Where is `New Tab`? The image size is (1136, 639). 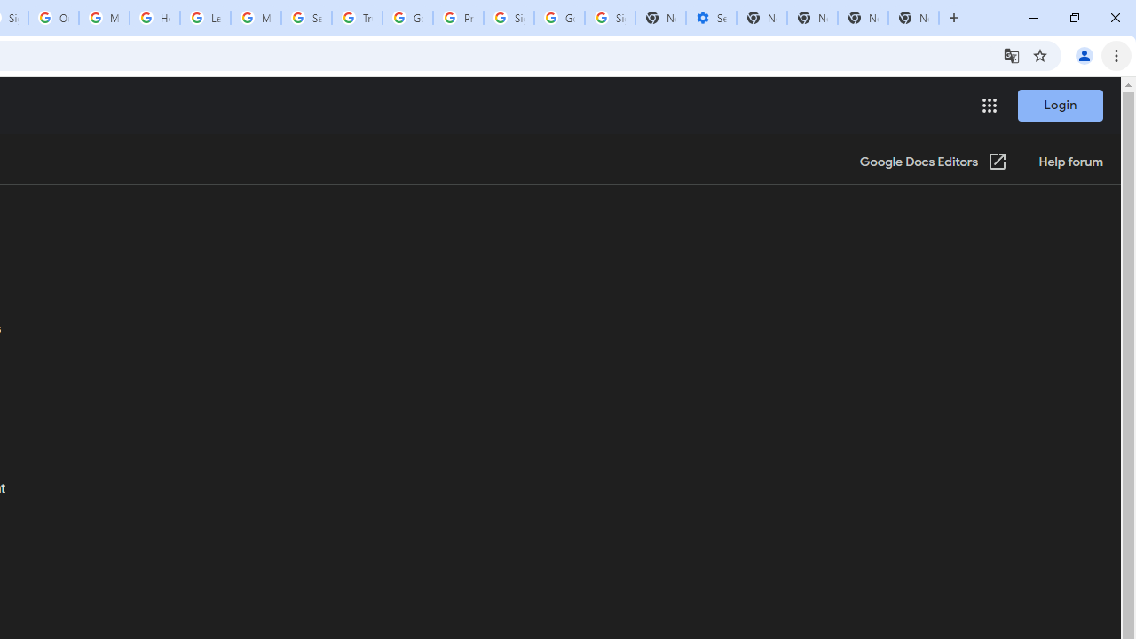
New Tab is located at coordinates (914, 18).